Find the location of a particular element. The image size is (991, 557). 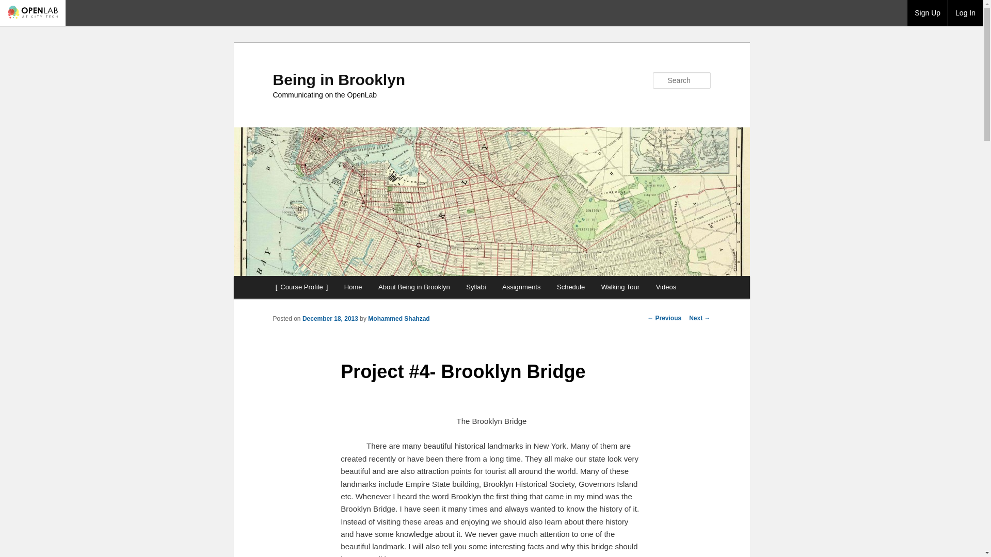

Walking Tour is located at coordinates (620, 287).